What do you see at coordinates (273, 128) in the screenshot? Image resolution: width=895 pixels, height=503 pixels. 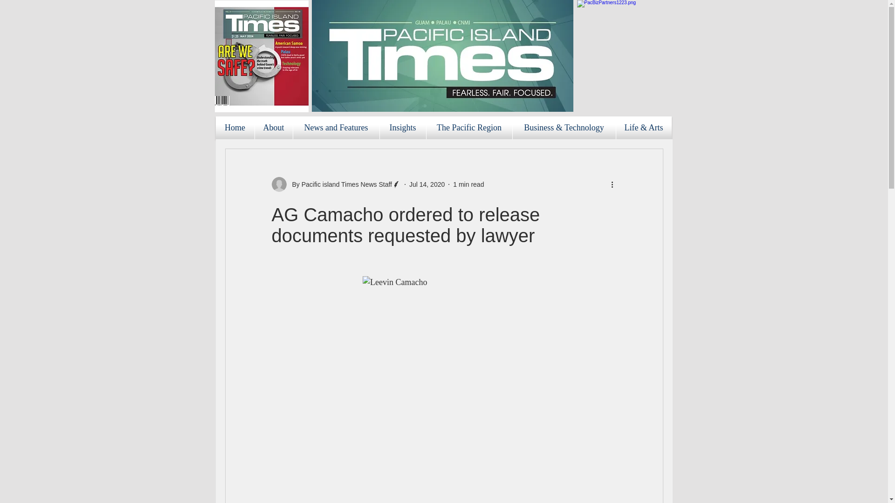 I see `About` at bounding box center [273, 128].